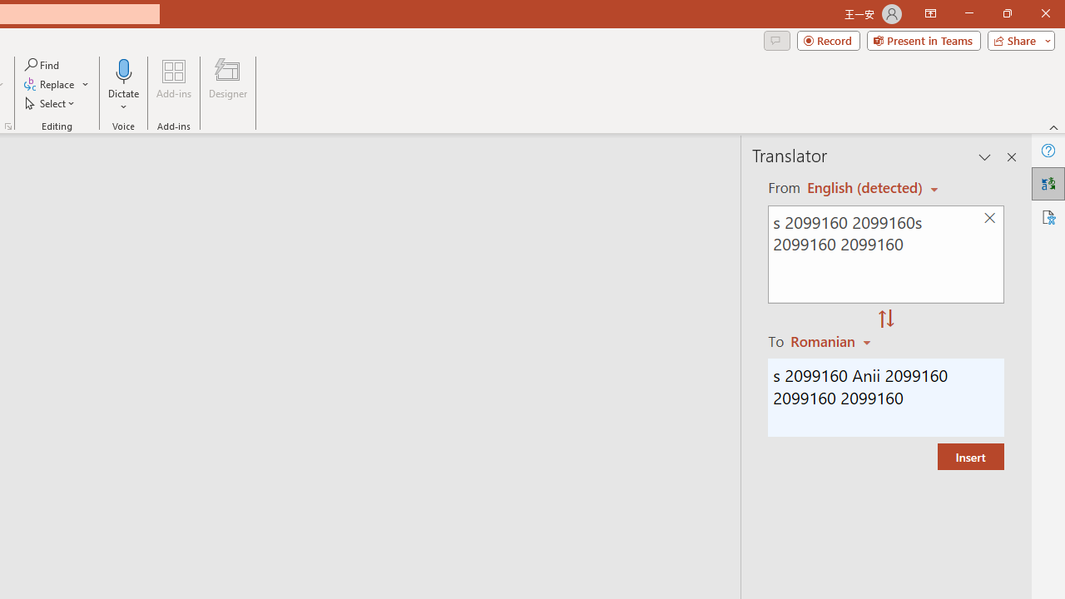  What do you see at coordinates (989, 218) in the screenshot?
I see `Clear text` at bounding box center [989, 218].